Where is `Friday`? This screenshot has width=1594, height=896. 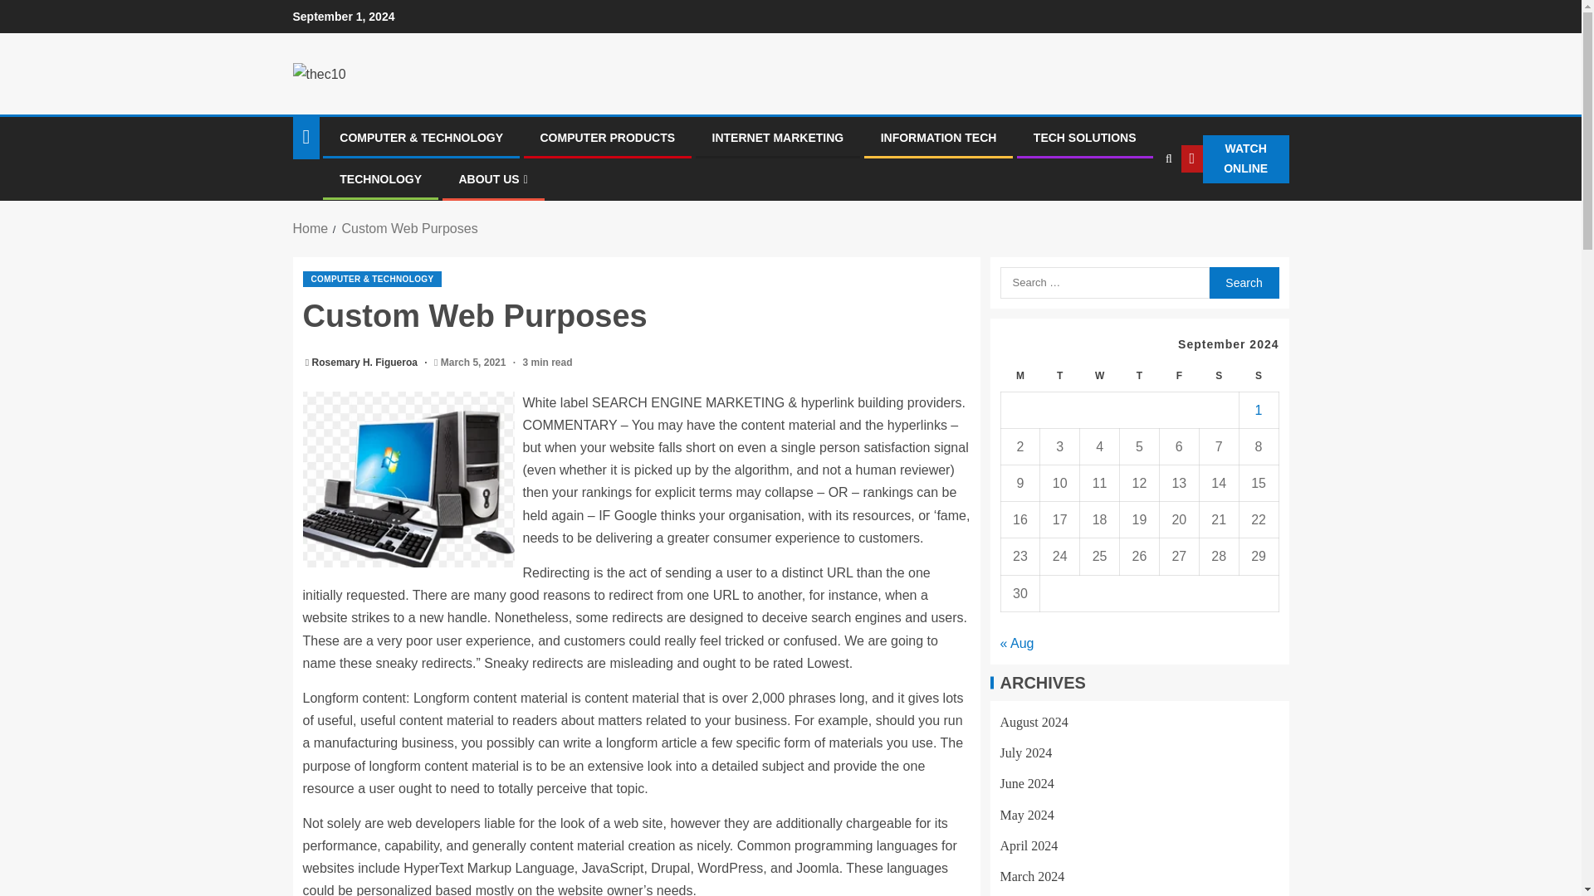
Friday is located at coordinates (1178, 376).